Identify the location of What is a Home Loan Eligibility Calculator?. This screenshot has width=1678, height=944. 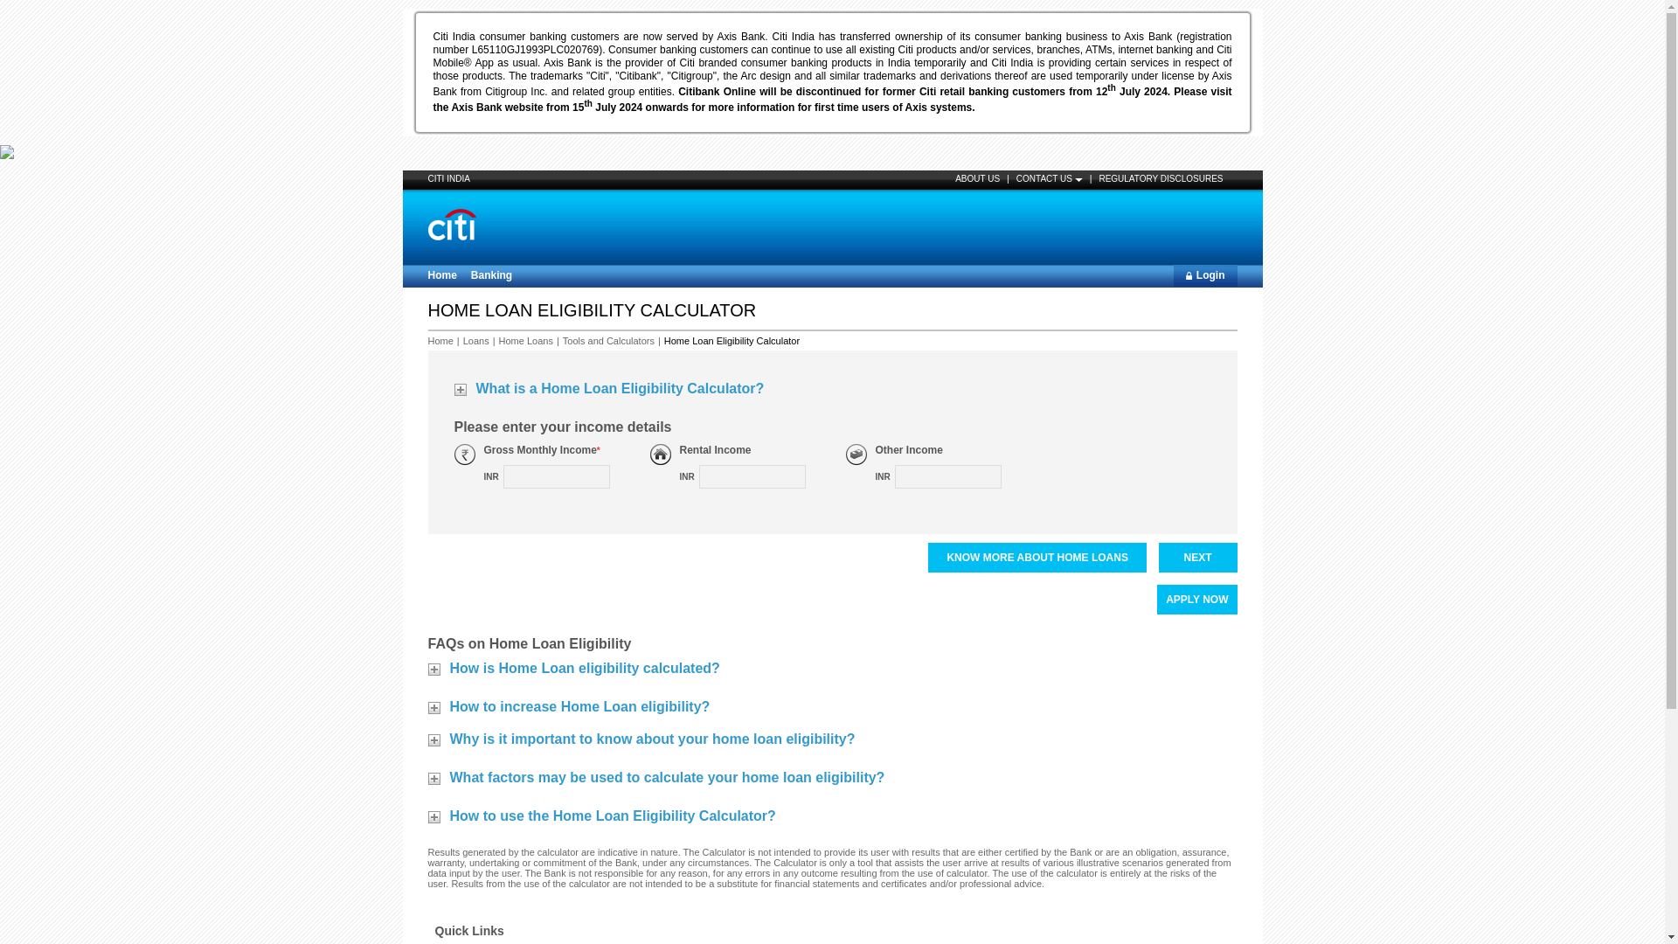
(610, 393).